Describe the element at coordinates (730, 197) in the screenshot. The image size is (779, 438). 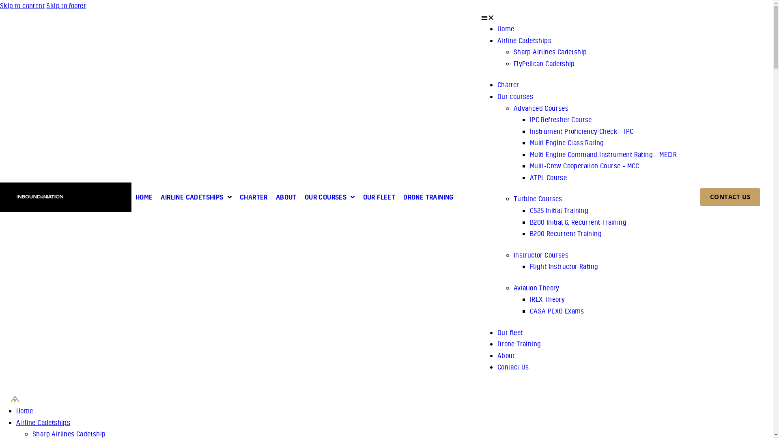
I see `CONTACT US` at that location.